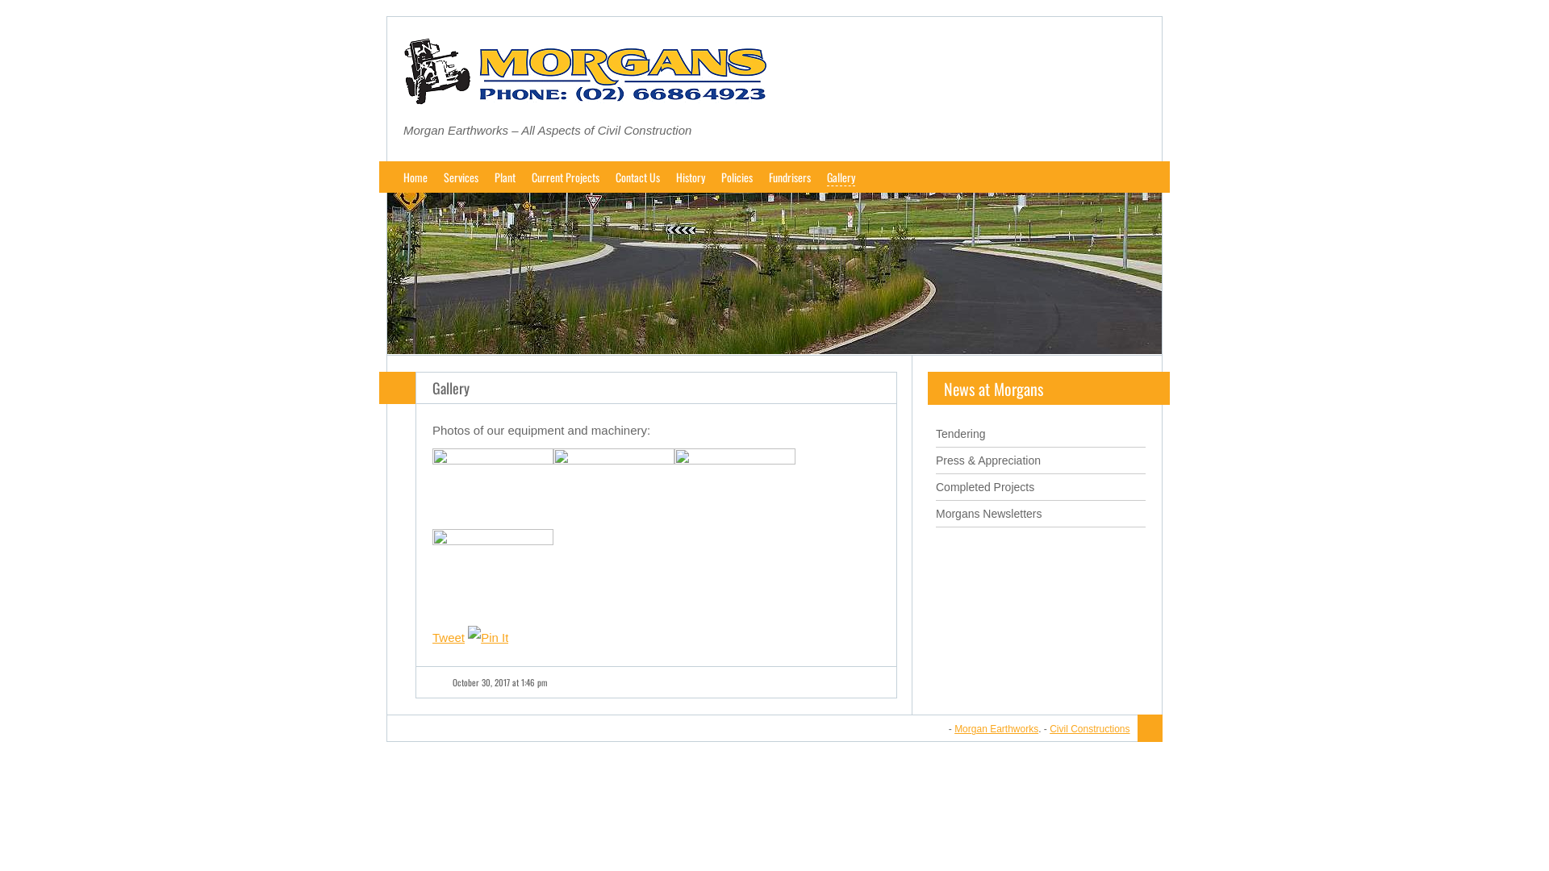 This screenshot has width=1549, height=871. I want to click on Home, so click(415, 177).